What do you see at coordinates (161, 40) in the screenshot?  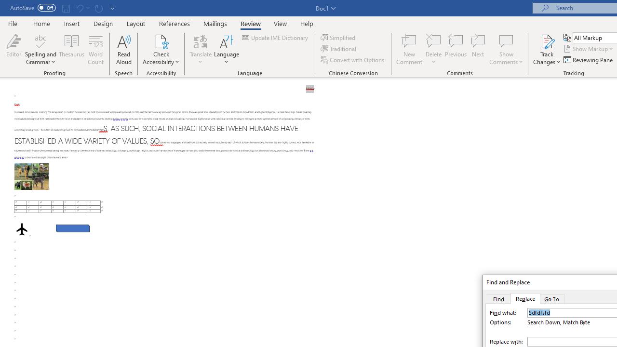 I see `Check Accessibility` at bounding box center [161, 40].